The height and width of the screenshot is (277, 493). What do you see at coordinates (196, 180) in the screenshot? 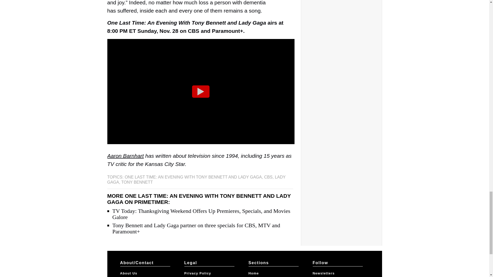
I see `LADY GAGA` at bounding box center [196, 180].